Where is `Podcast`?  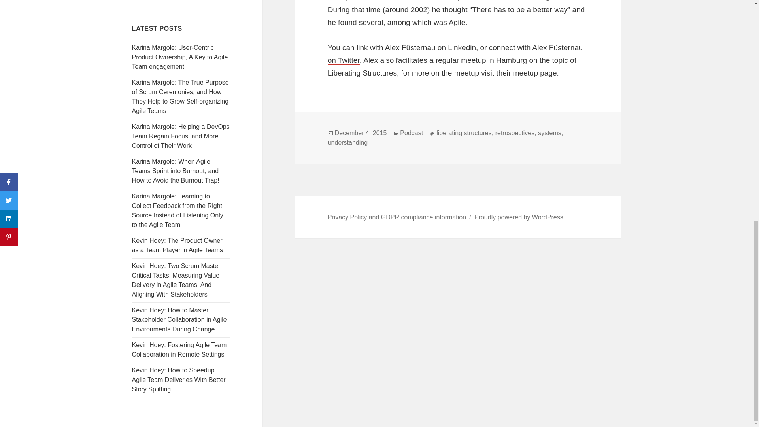
Podcast is located at coordinates (411, 133).